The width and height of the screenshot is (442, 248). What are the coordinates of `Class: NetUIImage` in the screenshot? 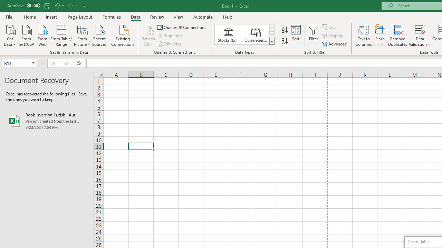 It's located at (272, 41).